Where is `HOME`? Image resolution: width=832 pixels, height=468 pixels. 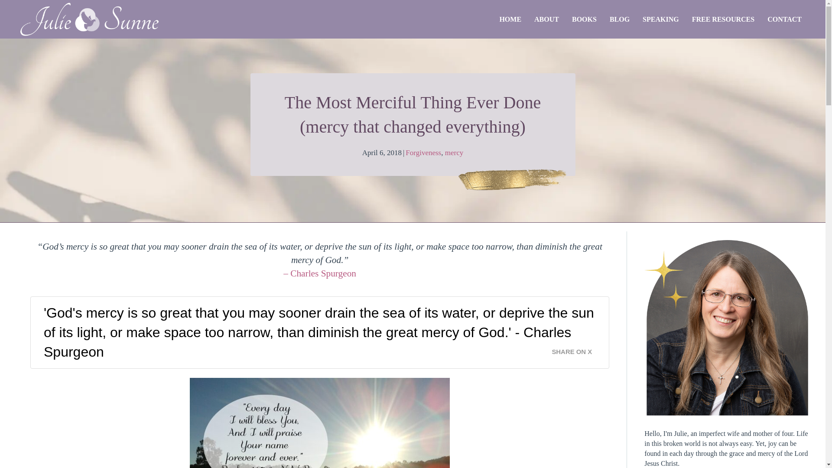 HOME is located at coordinates (510, 19).